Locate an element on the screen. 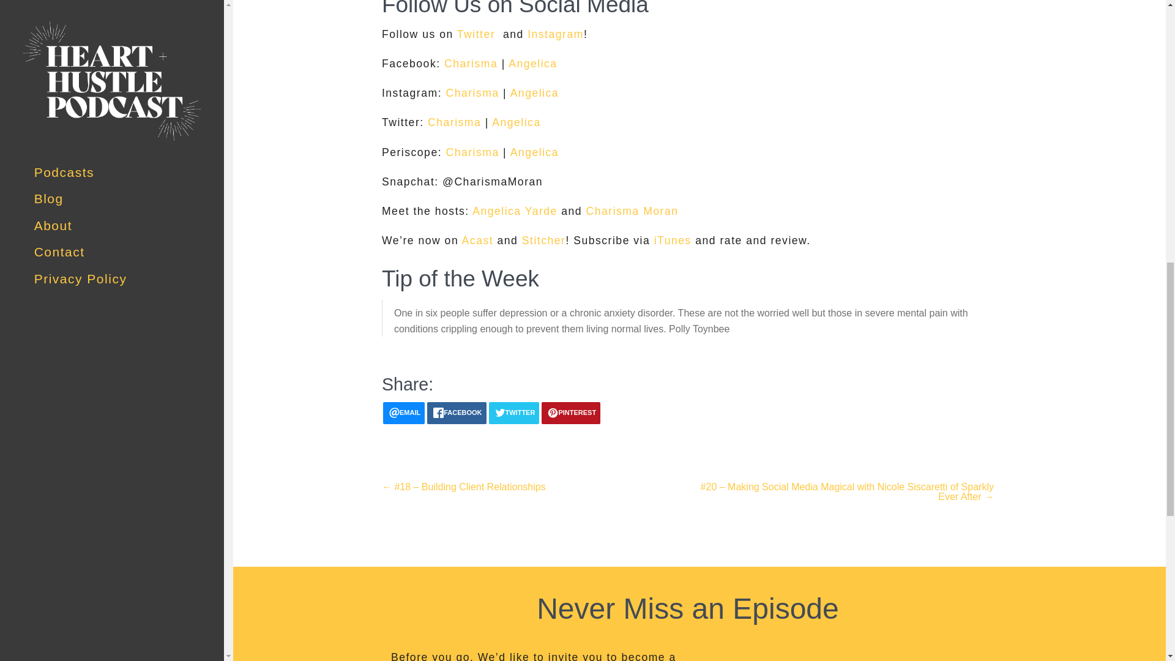 The image size is (1175, 661). Angelica is located at coordinates (517, 122).